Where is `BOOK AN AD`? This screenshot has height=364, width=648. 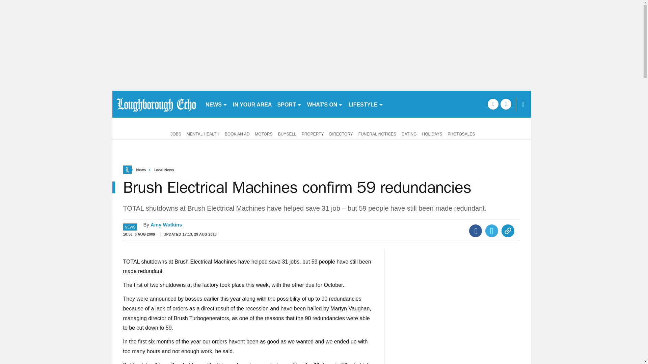 BOOK AN AD is located at coordinates (237, 133).